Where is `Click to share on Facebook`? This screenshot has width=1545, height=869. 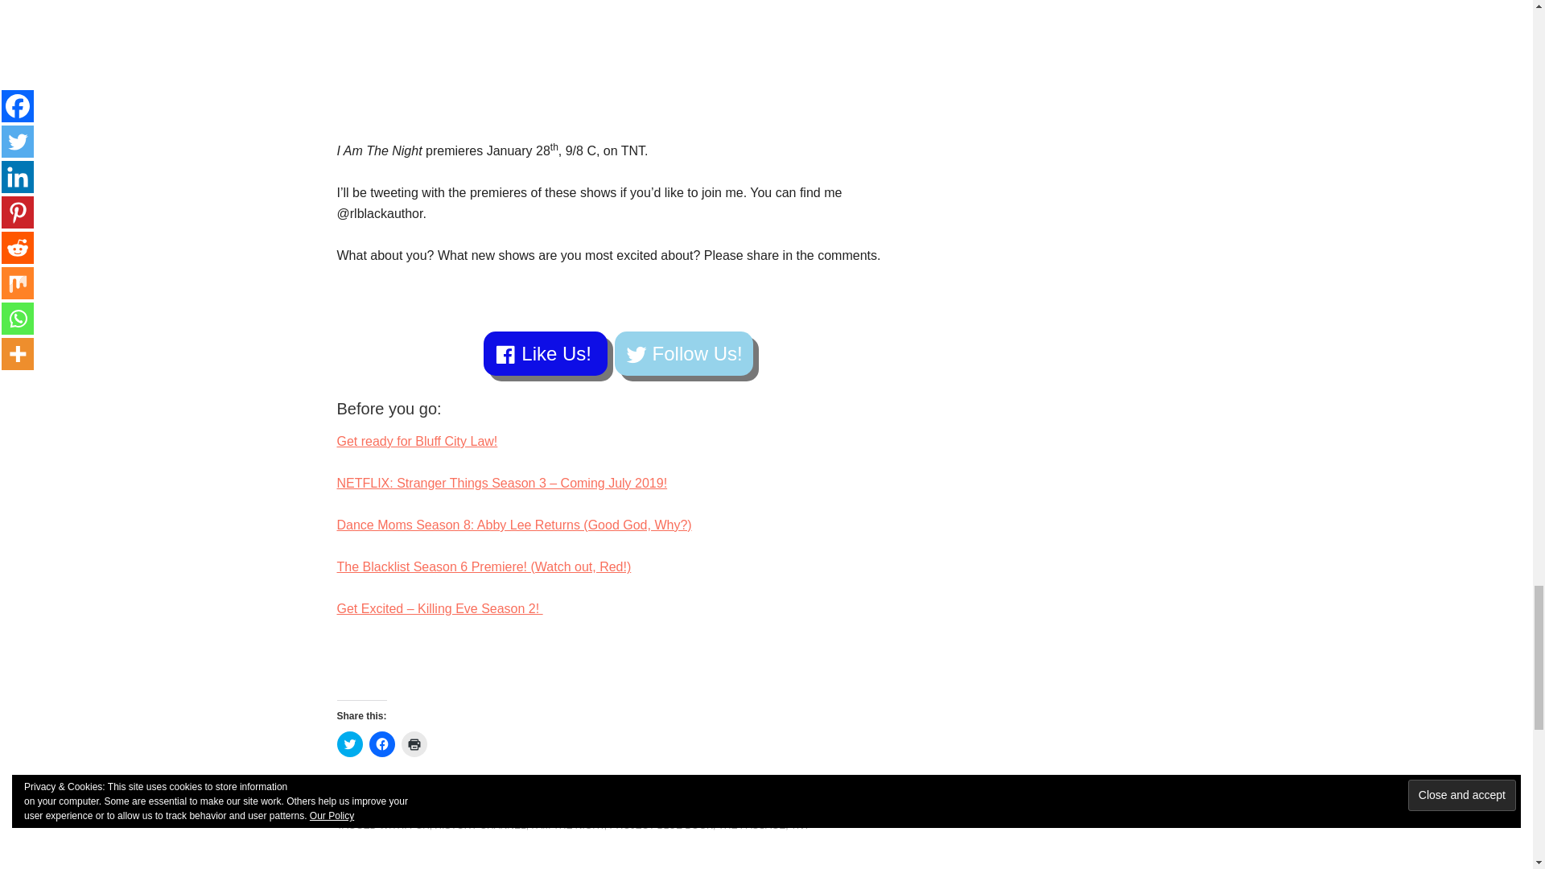 Click to share on Facebook is located at coordinates (381, 743).